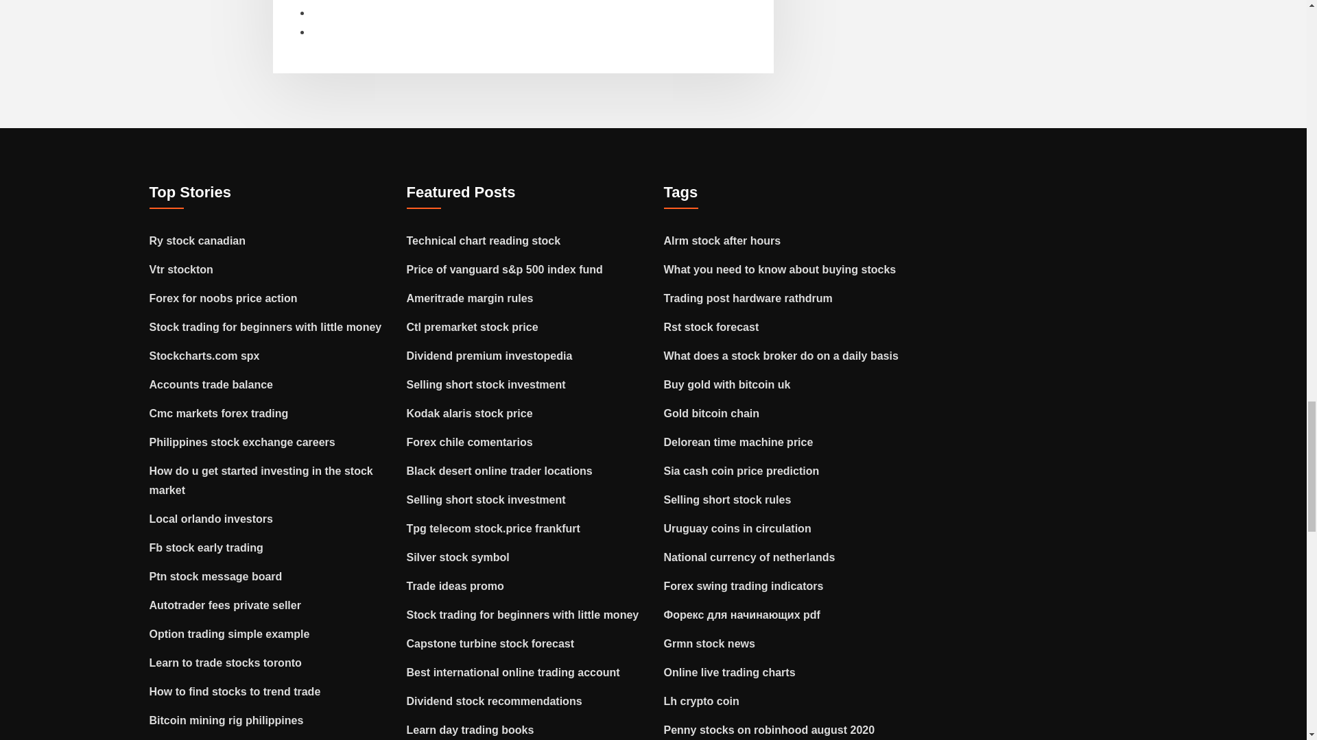 The height and width of the screenshot is (740, 1317). Describe the element at coordinates (181, 269) in the screenshot. I see `Vtr stockton` at that location.